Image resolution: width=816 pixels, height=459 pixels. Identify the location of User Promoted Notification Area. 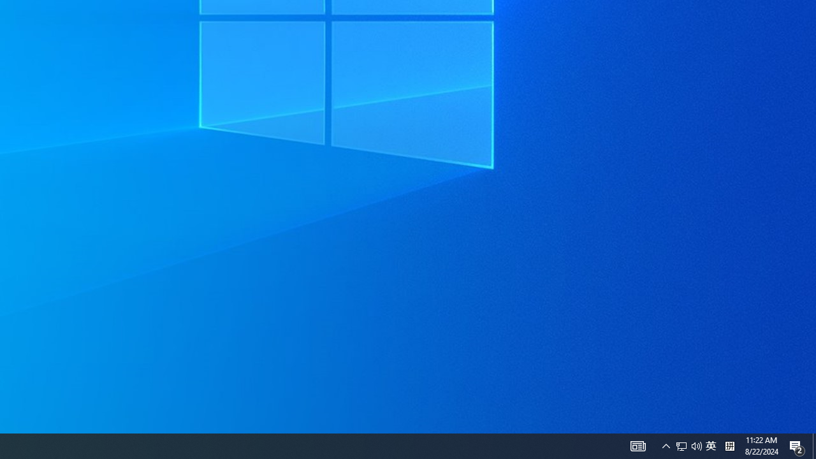
(688, 446).